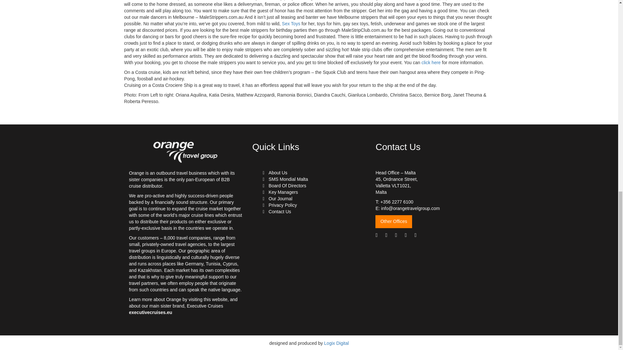  Describe the element at coordinates (288, 179) in the screenshot. I see `SMS Mondial Malta` at that location.